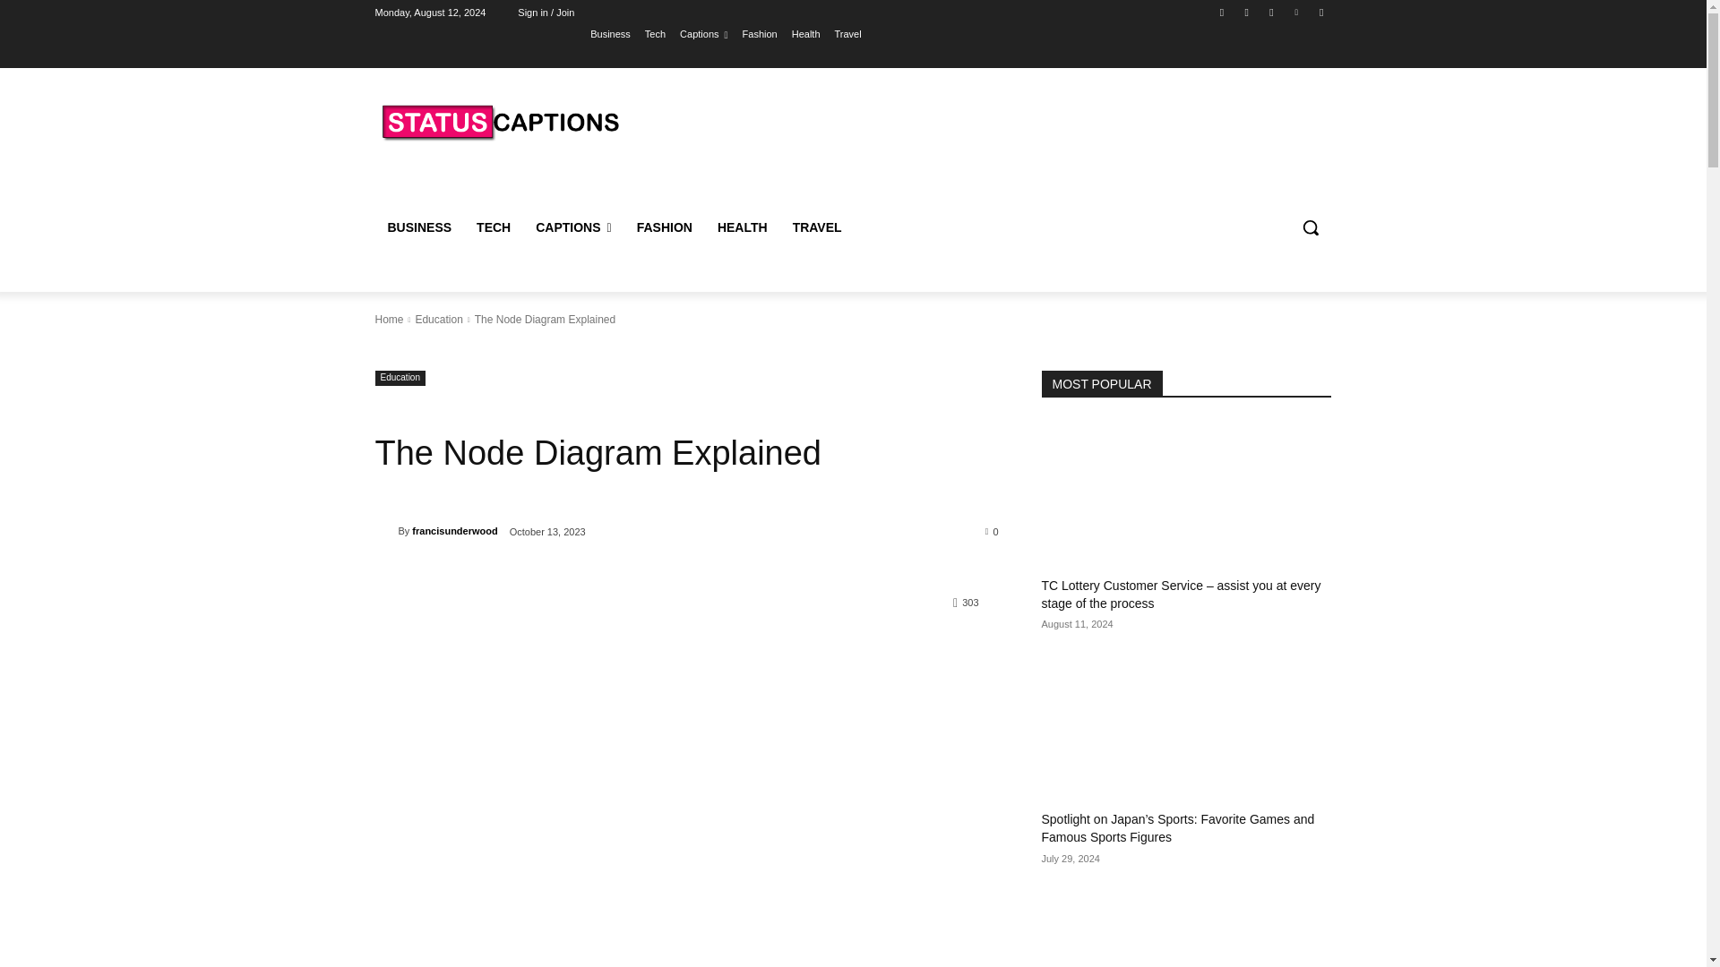 The image size is (1720, 967). What do you see at coordinates (847, 33) in the screenshot?
I see `Travel` at bounding box center [847, 33].